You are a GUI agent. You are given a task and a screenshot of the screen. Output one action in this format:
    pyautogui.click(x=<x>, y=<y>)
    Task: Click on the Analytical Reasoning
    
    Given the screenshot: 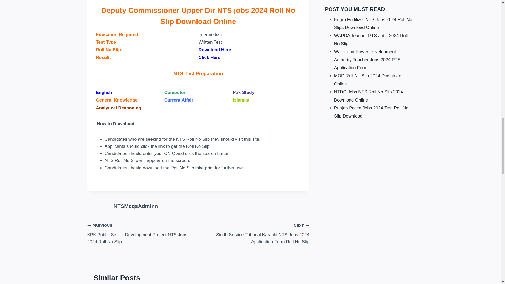 What is the action you would take?
    pyautogui.click(x=118, y=108)
    